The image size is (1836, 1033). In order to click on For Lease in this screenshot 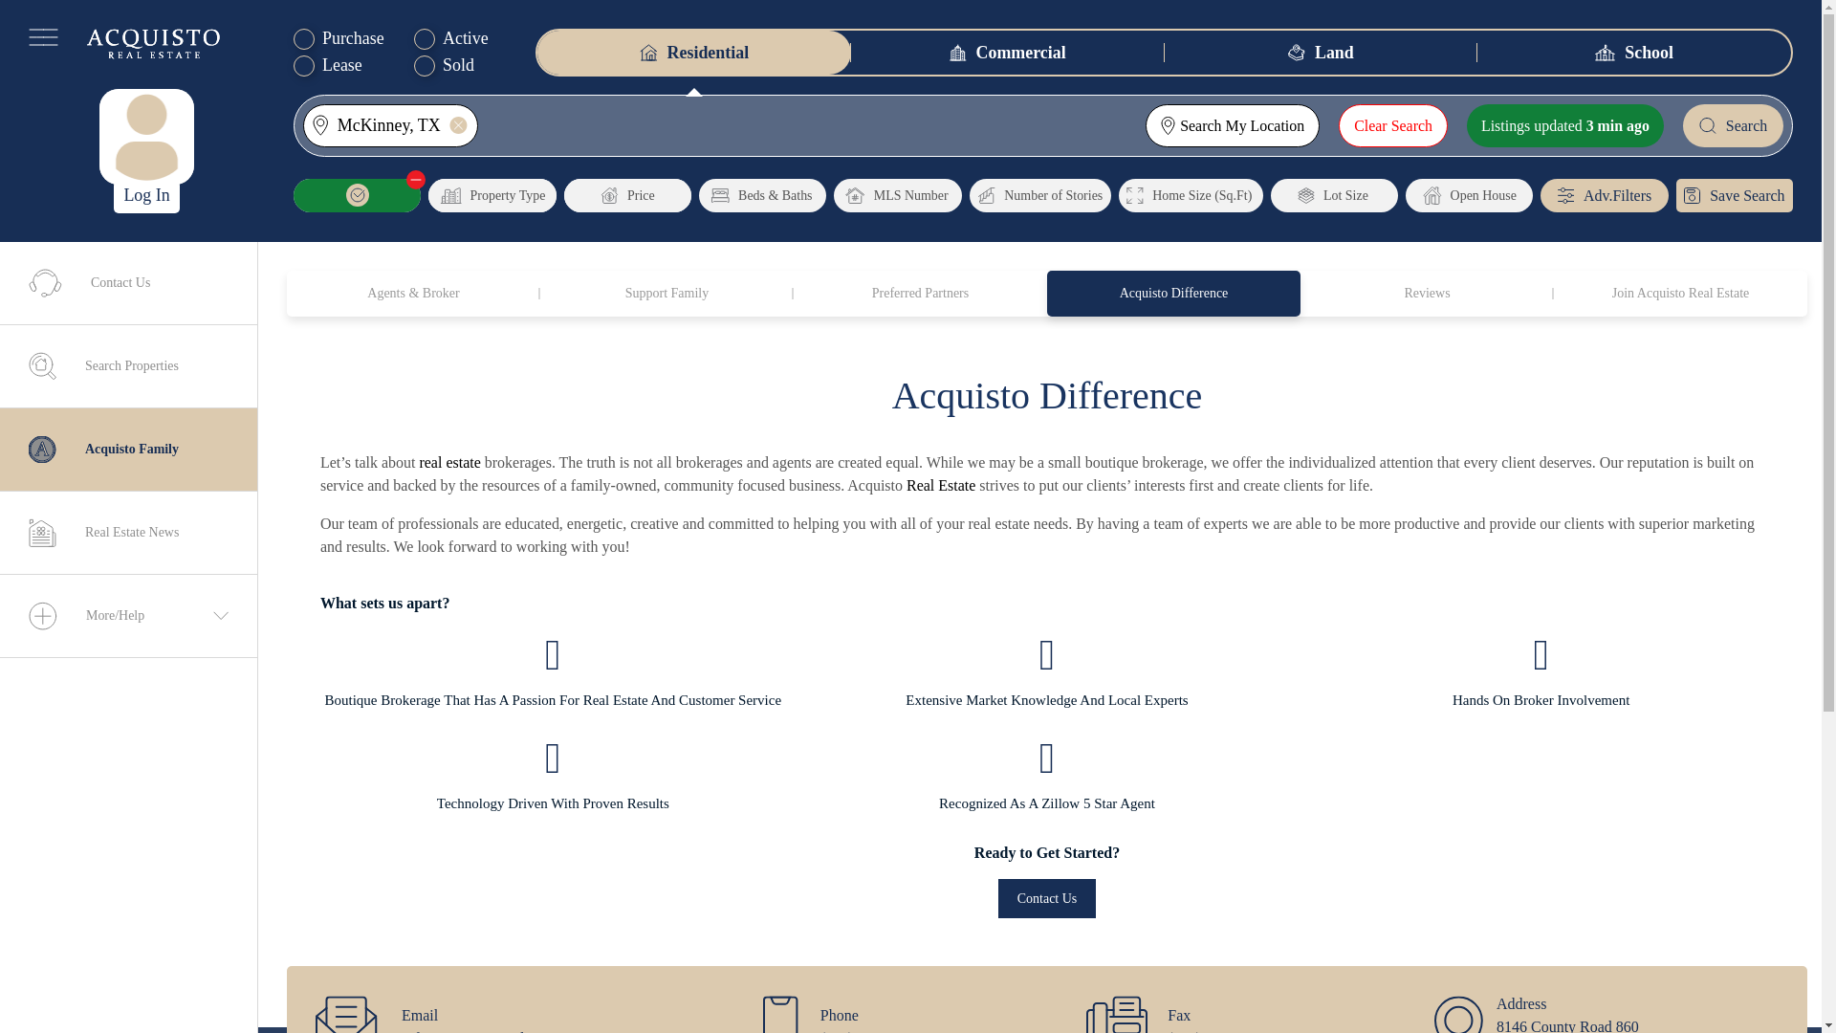, I will do `click(304, 65)`.